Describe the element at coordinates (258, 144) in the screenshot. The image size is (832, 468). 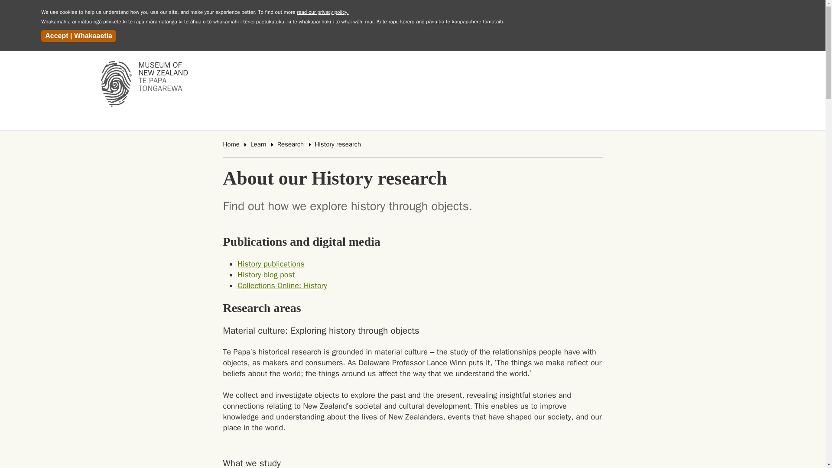
I see `Learn` at that location.